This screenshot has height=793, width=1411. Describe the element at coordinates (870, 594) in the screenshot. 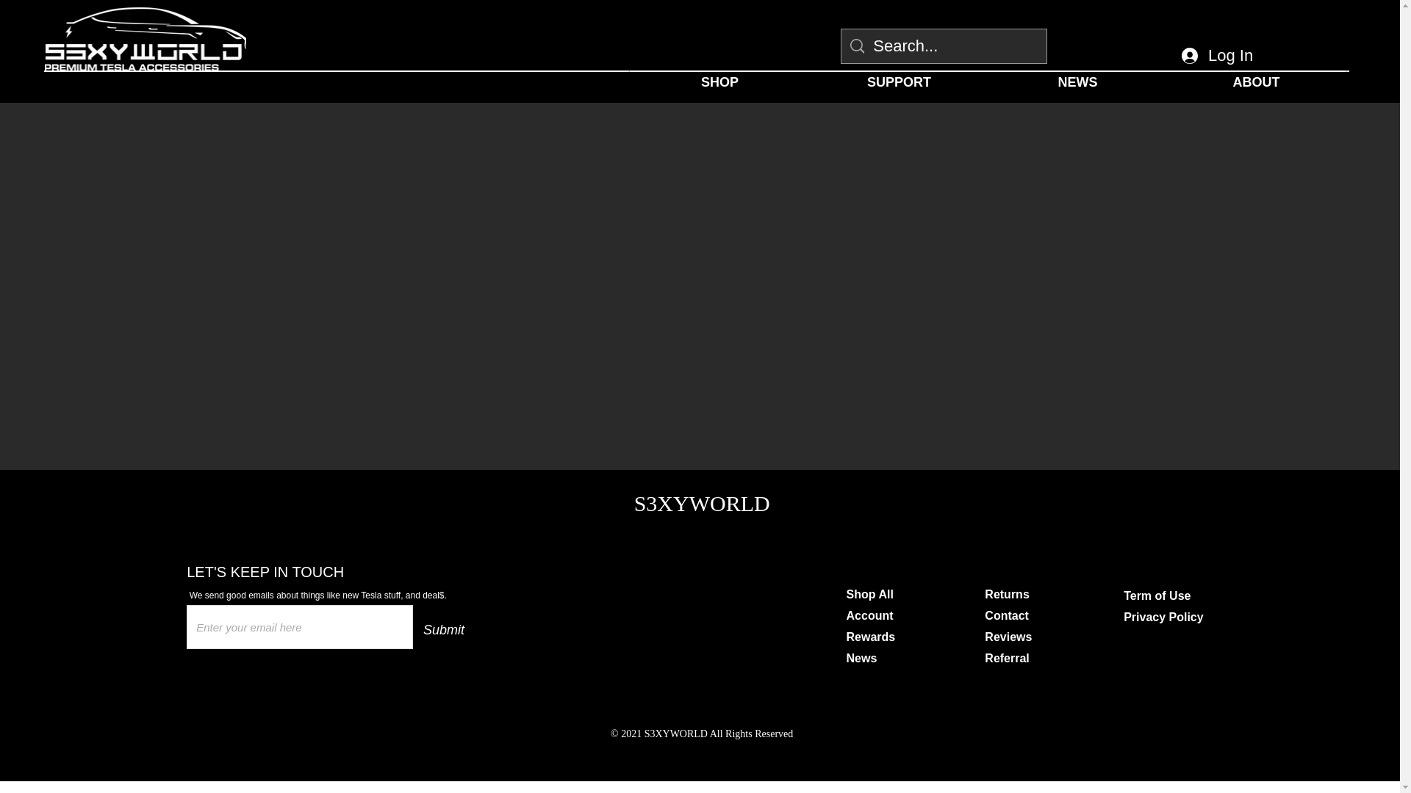

I see `Shop All` at that location.